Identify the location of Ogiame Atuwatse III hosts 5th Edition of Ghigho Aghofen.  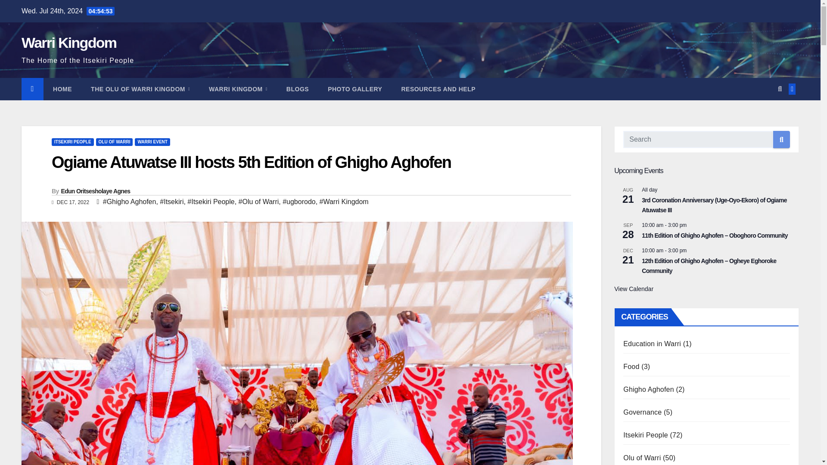
(251, 162).